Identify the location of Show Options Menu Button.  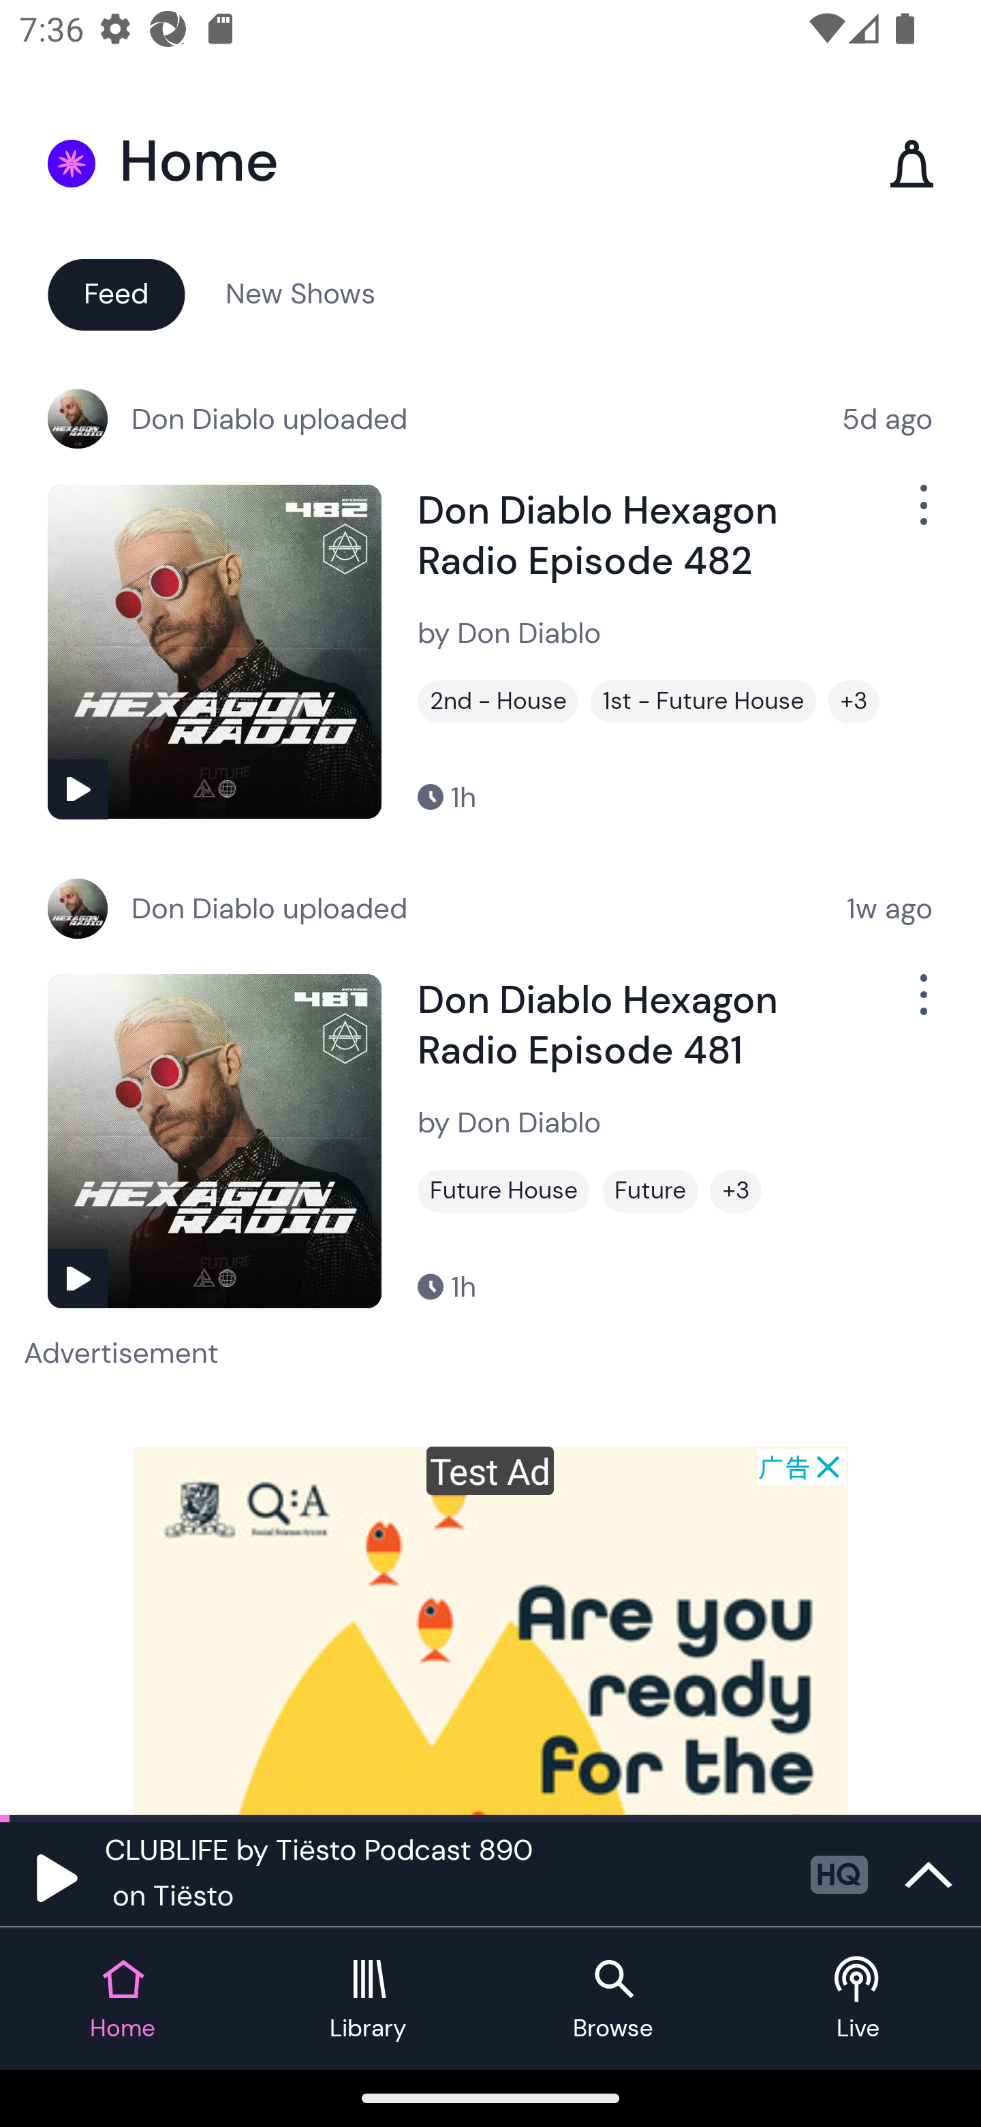
(921, 515).